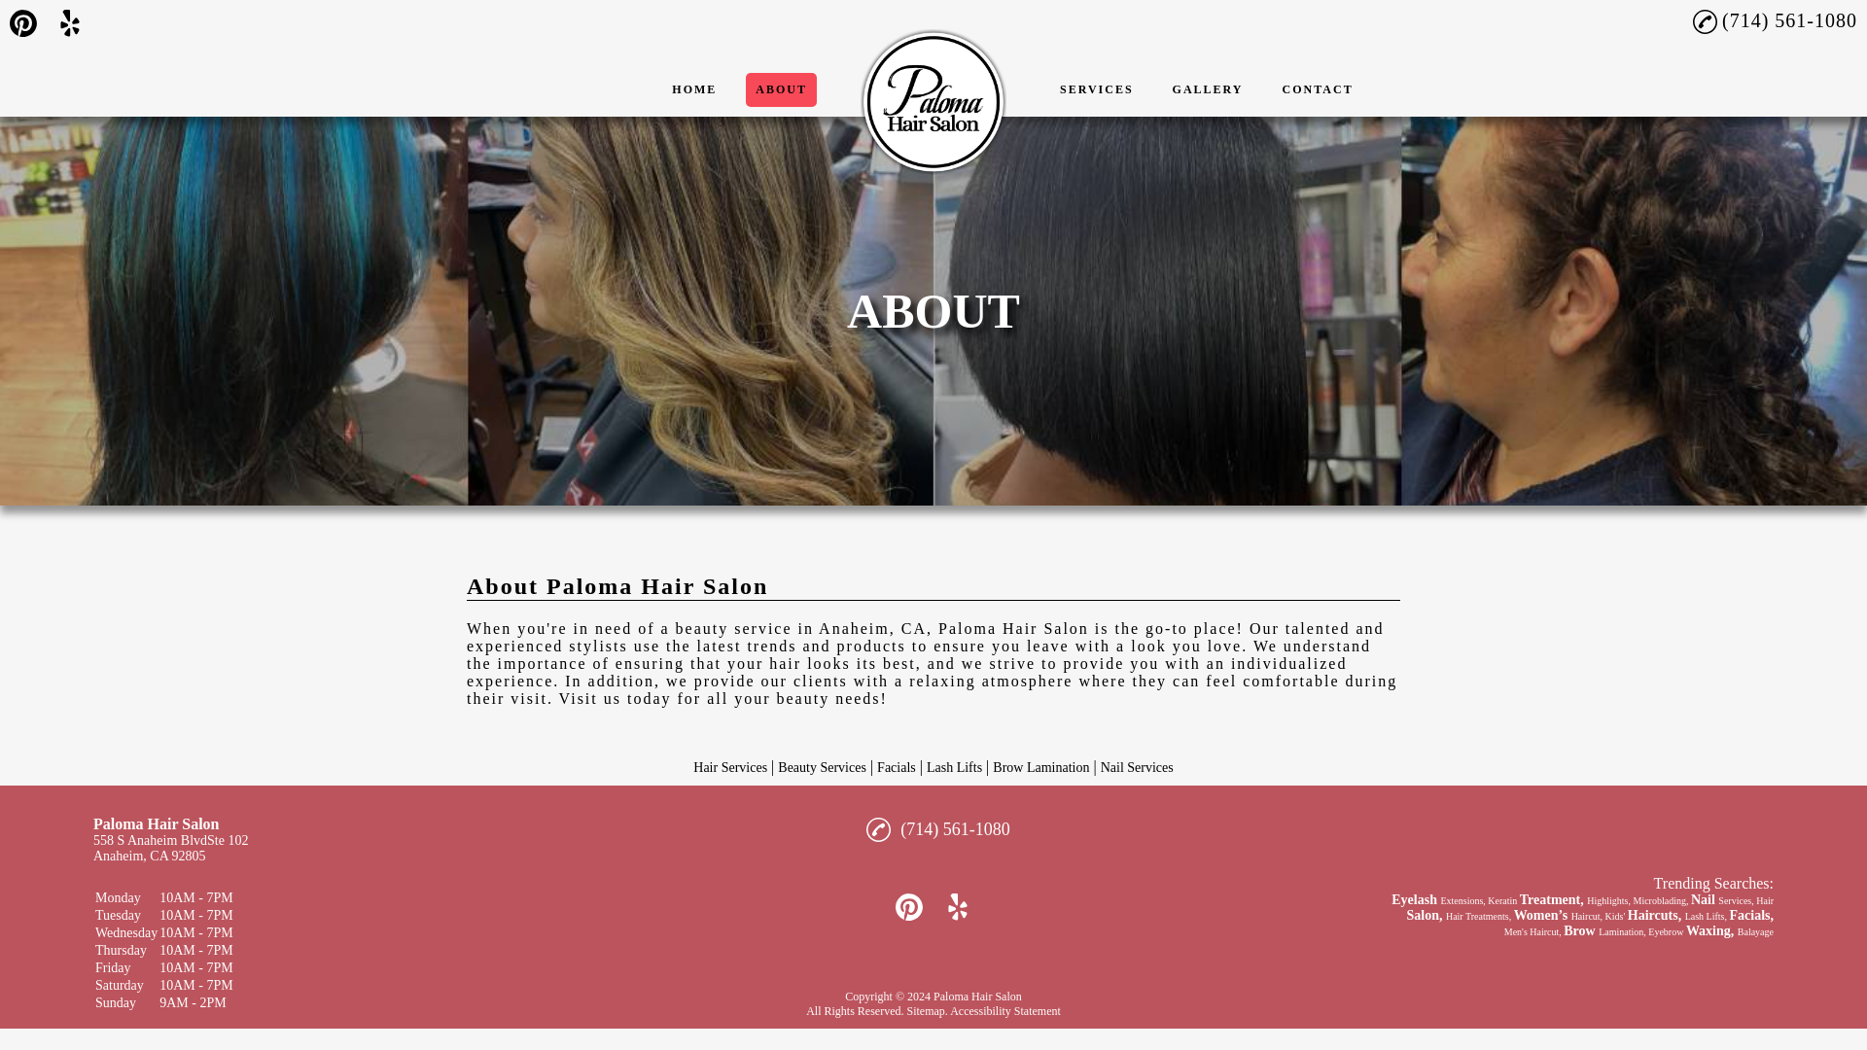  Describe the element at coordinates (1040, 767) in the screenshot. I see `Brow Lamination` at that location.